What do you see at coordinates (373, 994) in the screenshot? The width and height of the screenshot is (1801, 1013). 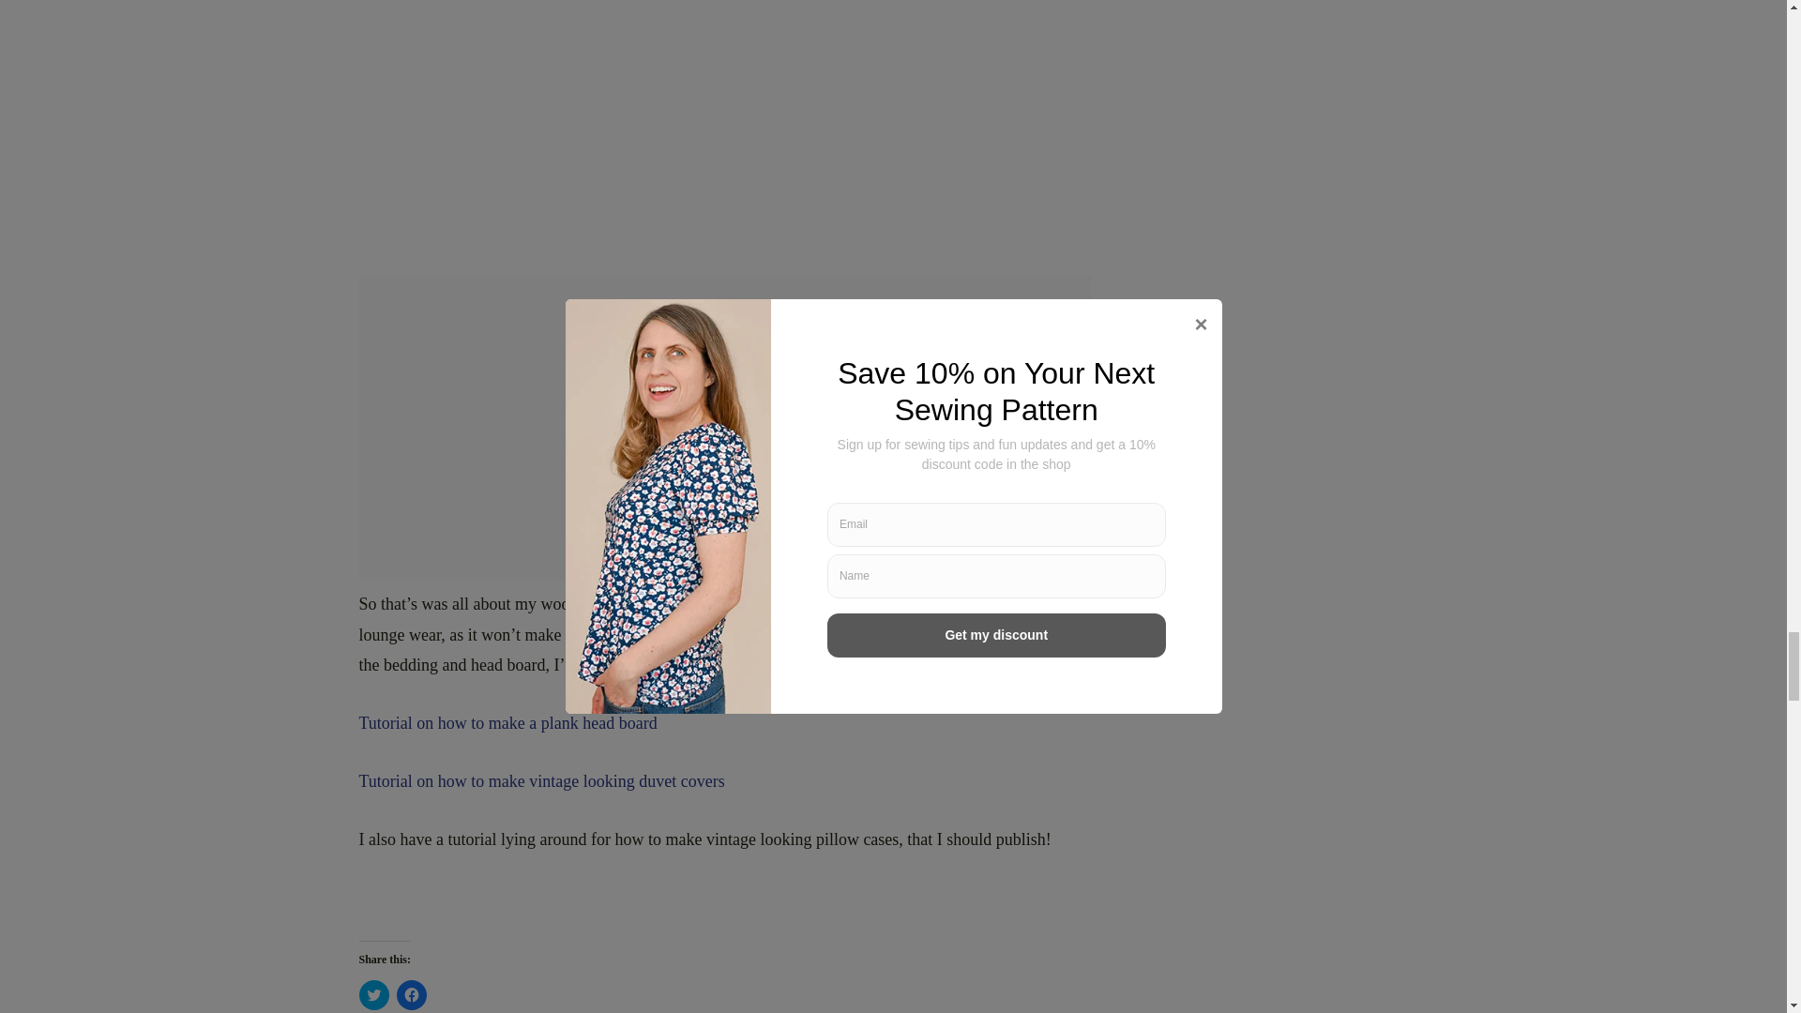 I see `Click to share on Twitter` at bounding box center [373, 994].